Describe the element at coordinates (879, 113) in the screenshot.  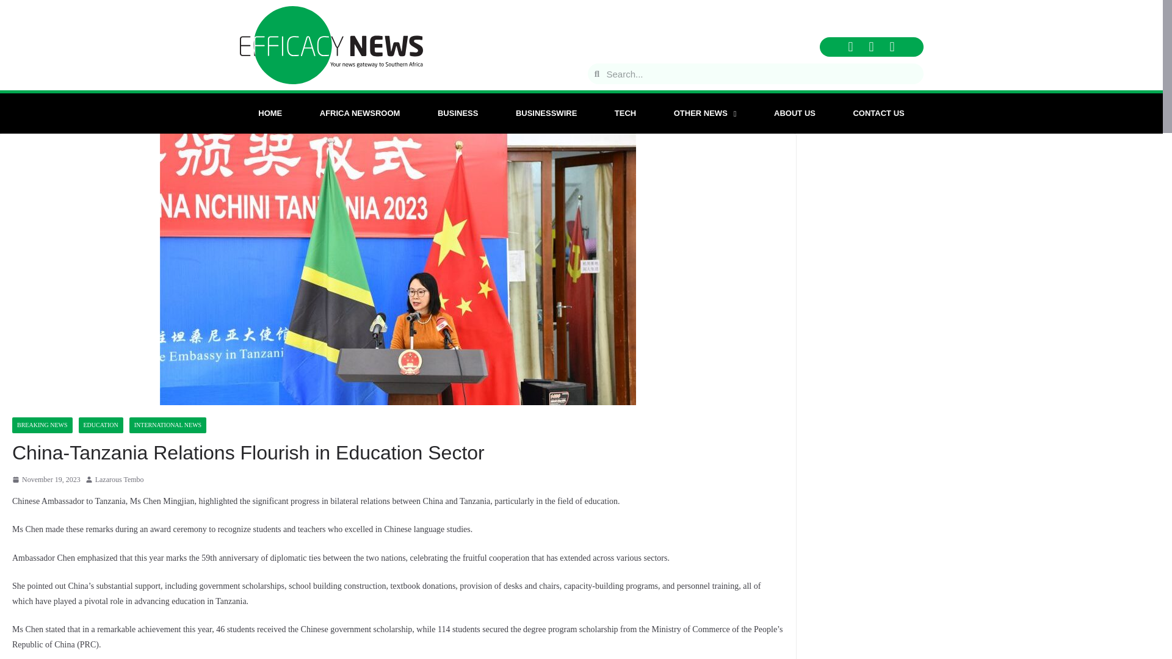
I see `CONTACT US` at that location.